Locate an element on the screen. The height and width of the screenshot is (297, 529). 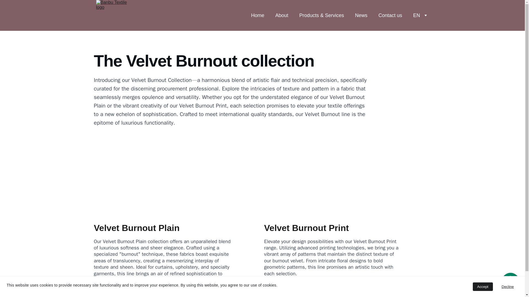
Open WhatsApp is located at coordinates (510, 282).